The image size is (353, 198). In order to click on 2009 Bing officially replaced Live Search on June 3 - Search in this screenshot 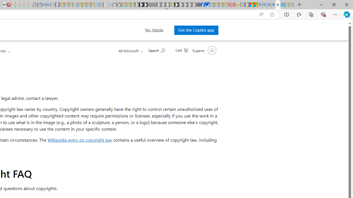, I will do `click(264, 5)`.